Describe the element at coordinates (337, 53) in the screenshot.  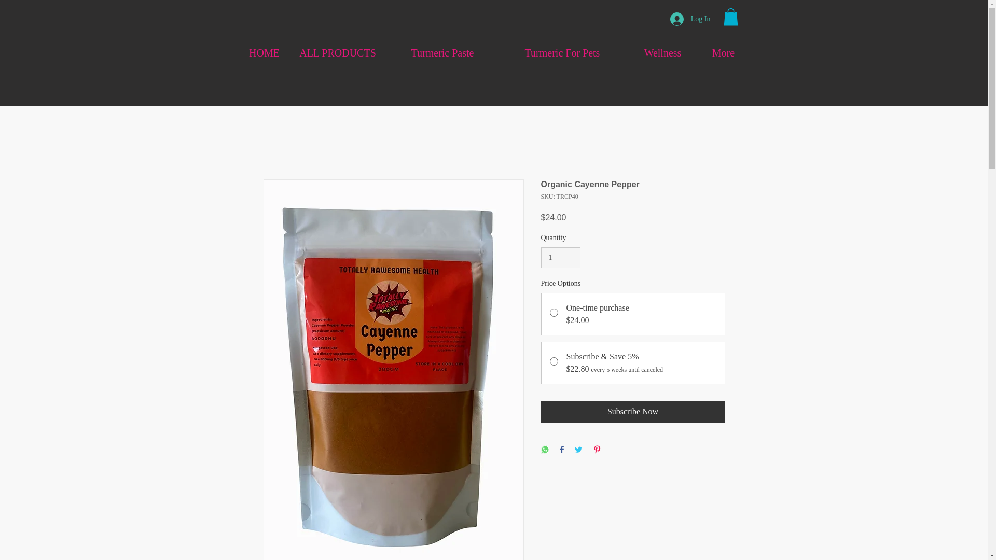
I see `ALL PRODUCTS` at that location.